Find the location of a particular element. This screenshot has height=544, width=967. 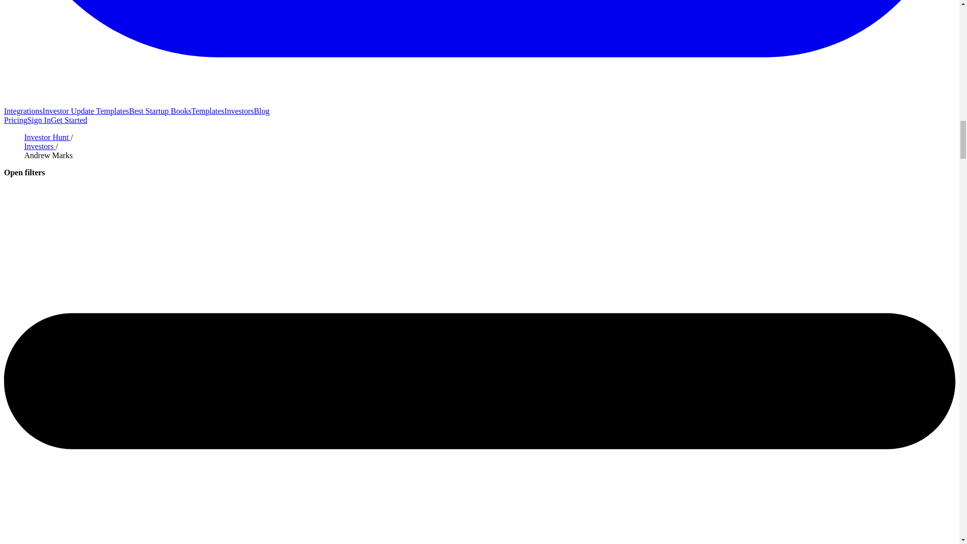

Investors is located at coordinates (40, 146).